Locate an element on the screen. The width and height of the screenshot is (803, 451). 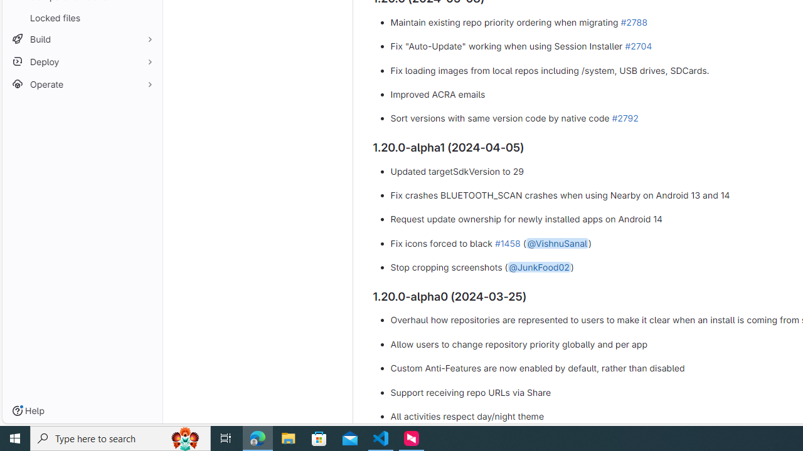
Type here to search is located at coordinates (120, 438).